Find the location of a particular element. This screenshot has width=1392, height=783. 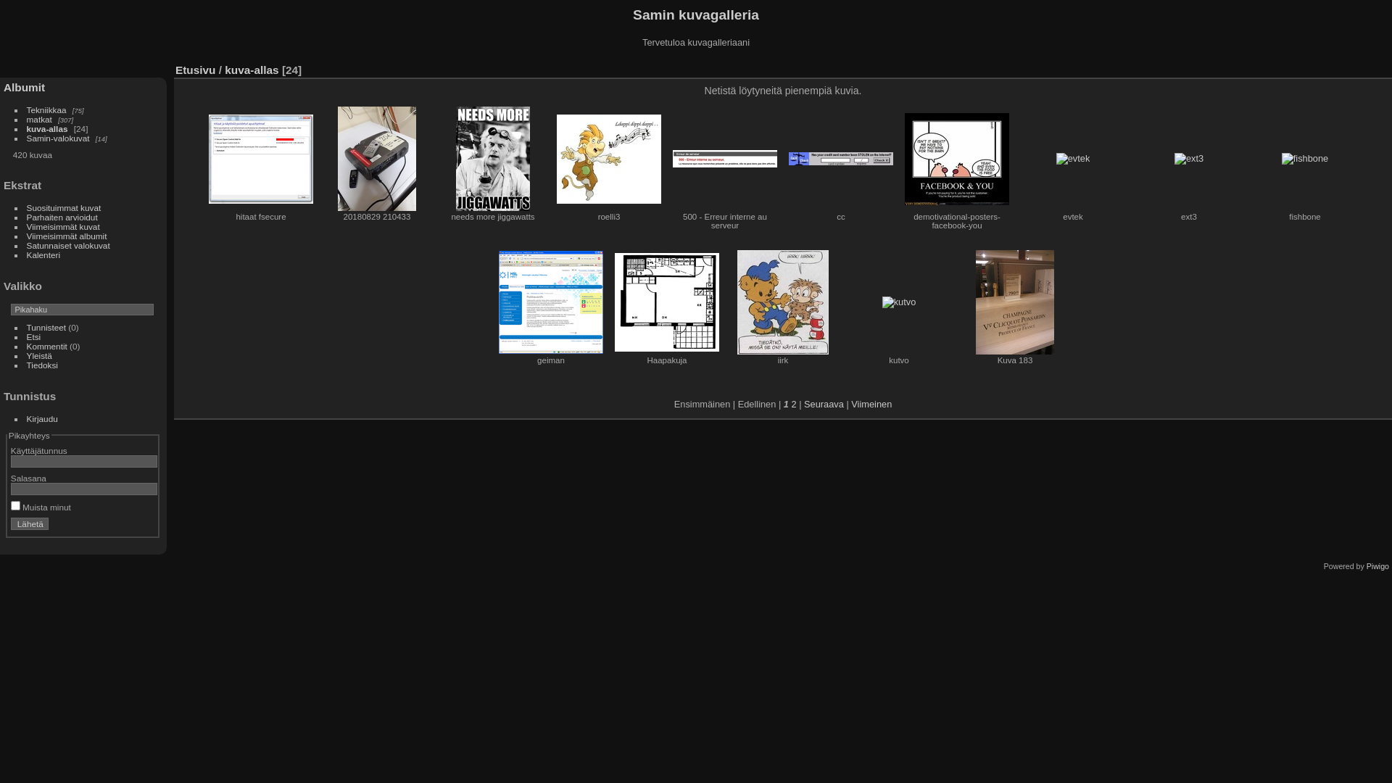

Piwigo is located at coordinates (1377, 566).